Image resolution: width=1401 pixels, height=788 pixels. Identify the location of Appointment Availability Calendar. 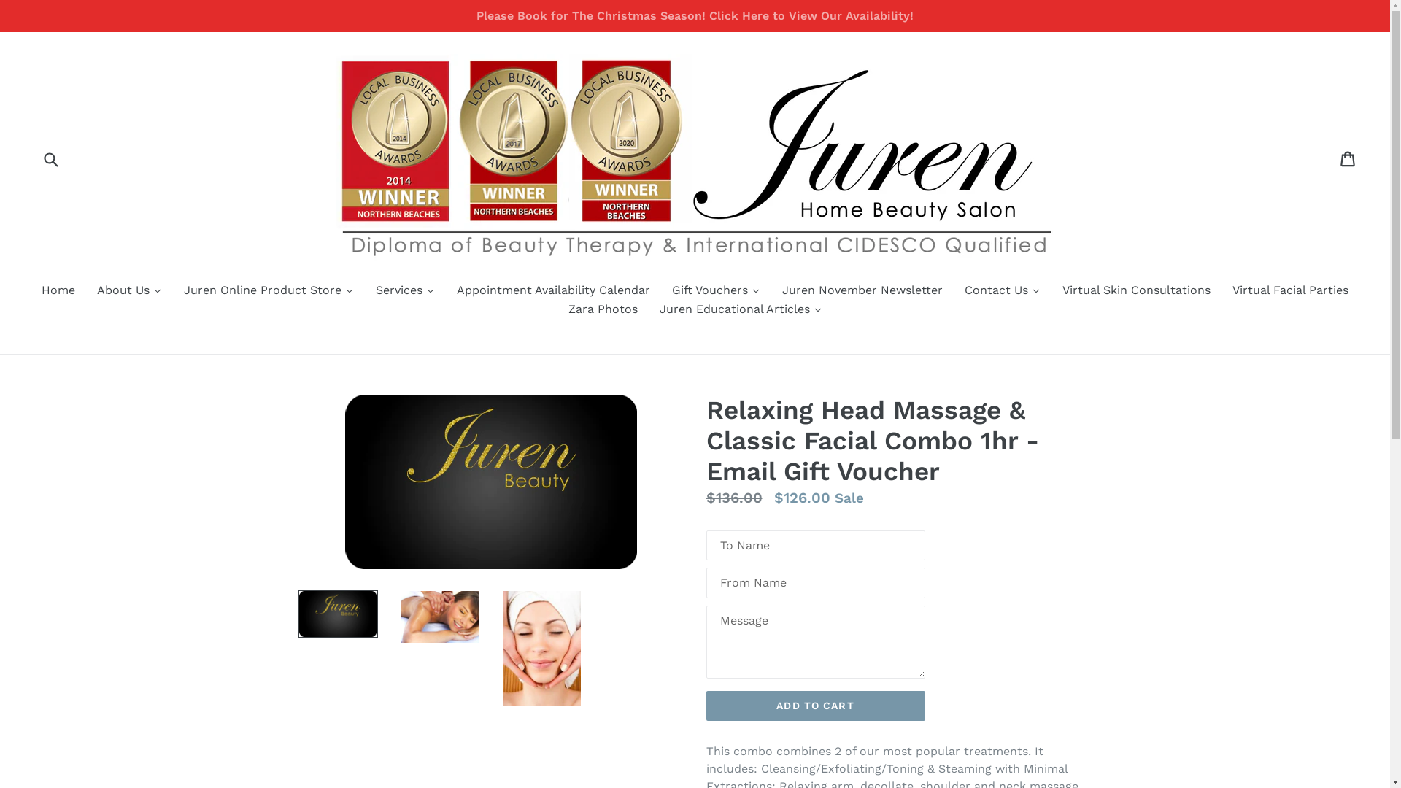
(553, 292).